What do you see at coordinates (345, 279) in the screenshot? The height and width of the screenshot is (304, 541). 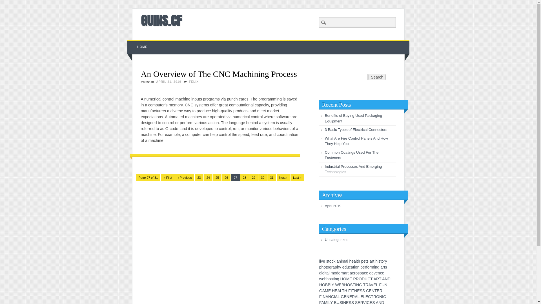 I see `O` at bounding box center [345, 279].